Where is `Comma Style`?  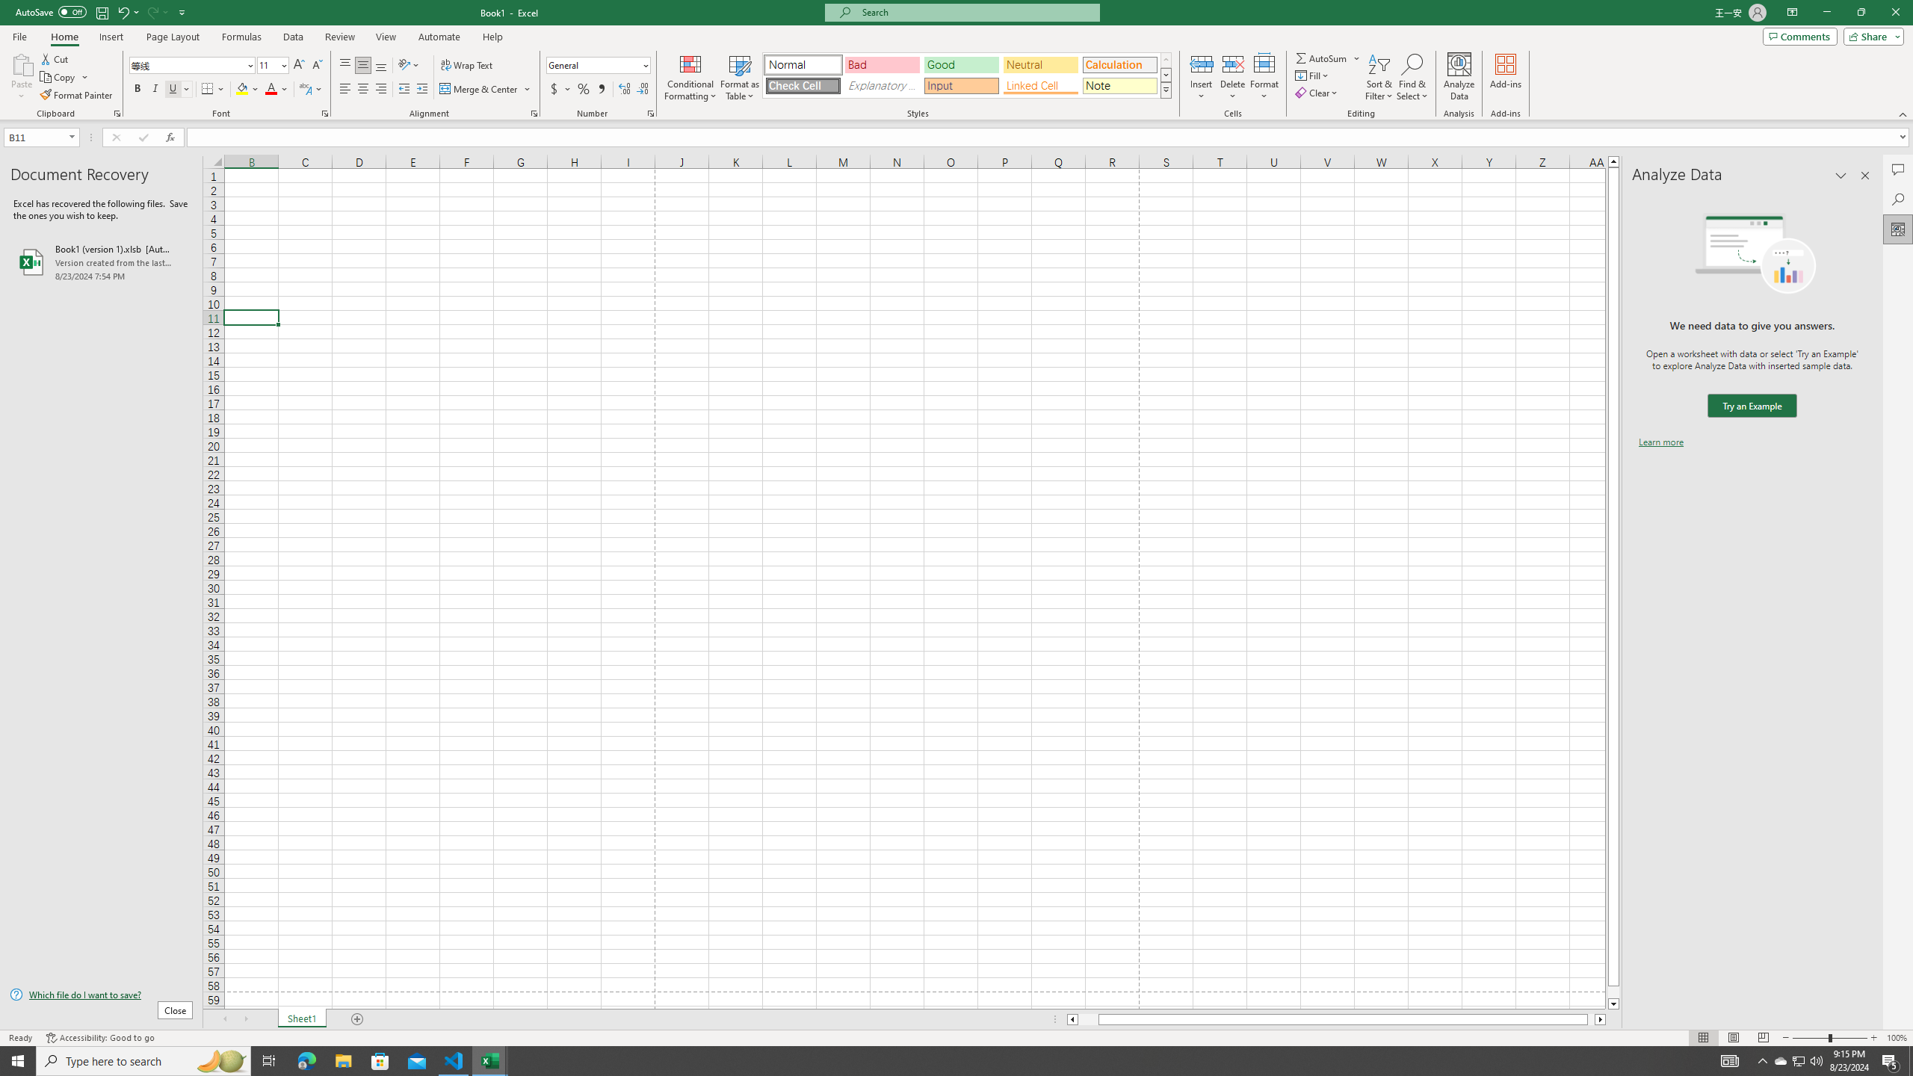 Comma Style is located at coordinates (601, 90).